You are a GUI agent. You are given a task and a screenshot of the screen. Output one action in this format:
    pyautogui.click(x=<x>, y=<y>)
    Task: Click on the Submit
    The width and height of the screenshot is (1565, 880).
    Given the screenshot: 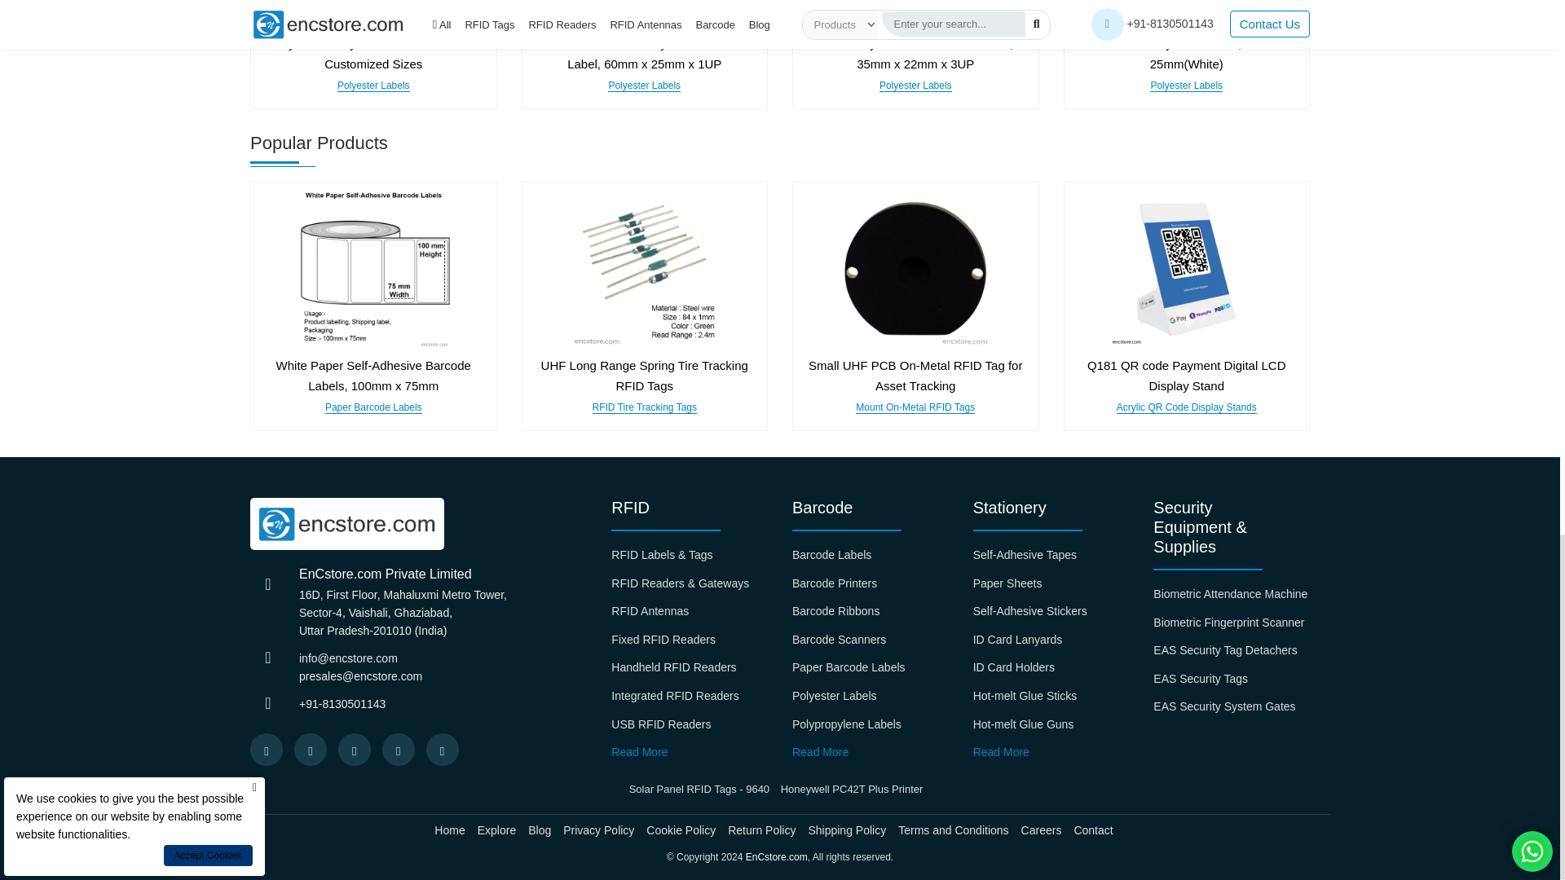 What is the action you would take?
    pyautogui.click(x=951, y=143)
    